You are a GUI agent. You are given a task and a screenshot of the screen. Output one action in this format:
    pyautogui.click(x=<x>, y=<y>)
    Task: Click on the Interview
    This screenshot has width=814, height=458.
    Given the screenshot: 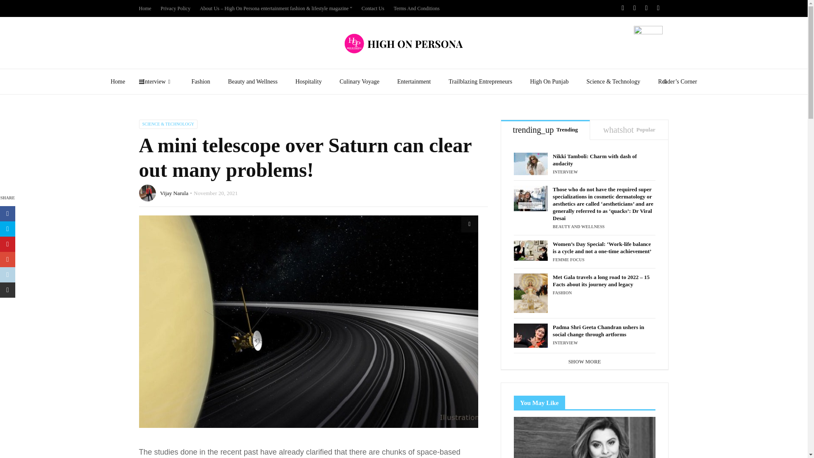 What is the action you would take?
    pyautogui.click(x=158, y=81)
    